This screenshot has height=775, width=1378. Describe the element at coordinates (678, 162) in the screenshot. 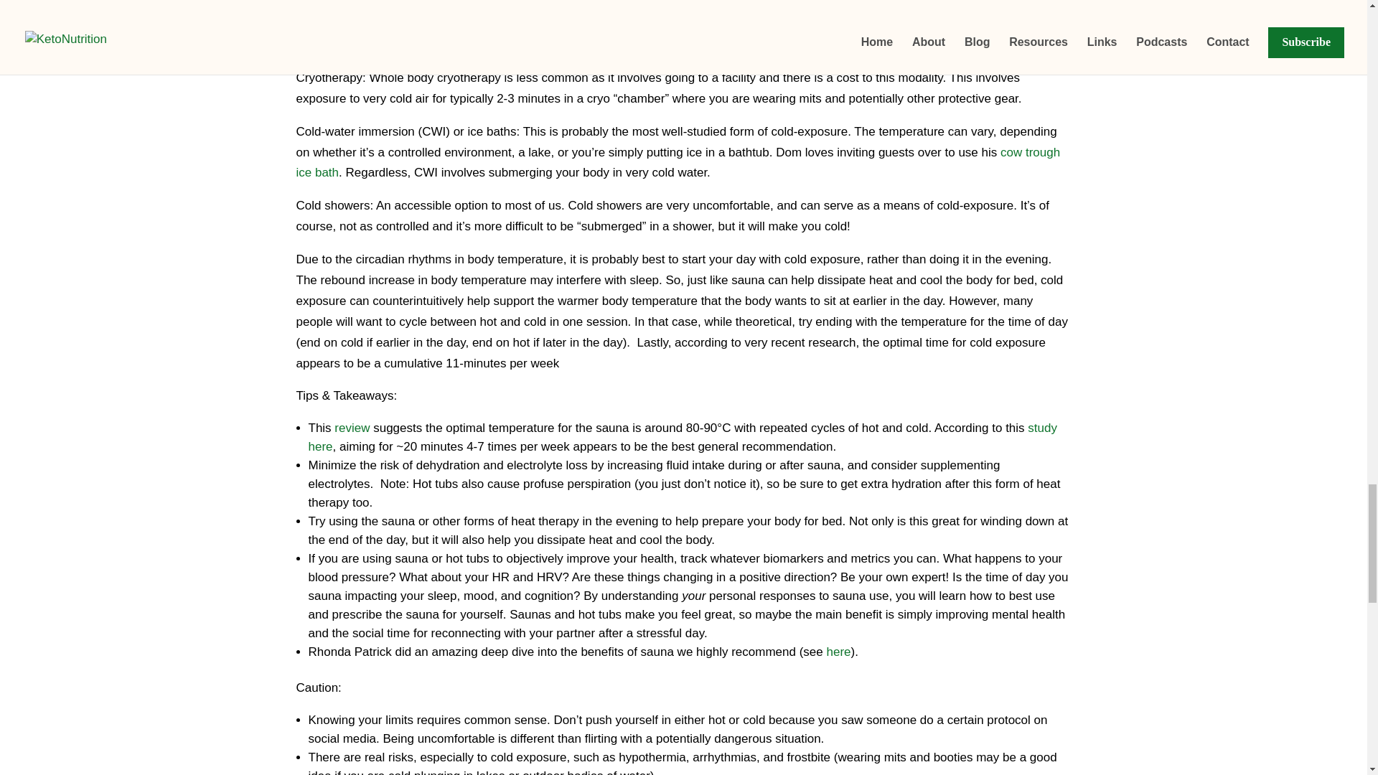

I see `cow trough ice bath` at that location.